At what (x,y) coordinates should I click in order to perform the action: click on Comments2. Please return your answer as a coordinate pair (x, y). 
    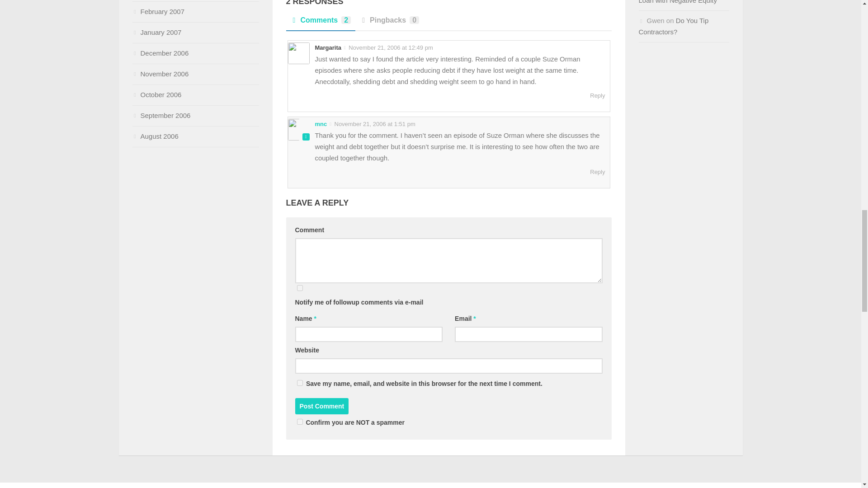
    Looking at the image, I should click on (320, 23).